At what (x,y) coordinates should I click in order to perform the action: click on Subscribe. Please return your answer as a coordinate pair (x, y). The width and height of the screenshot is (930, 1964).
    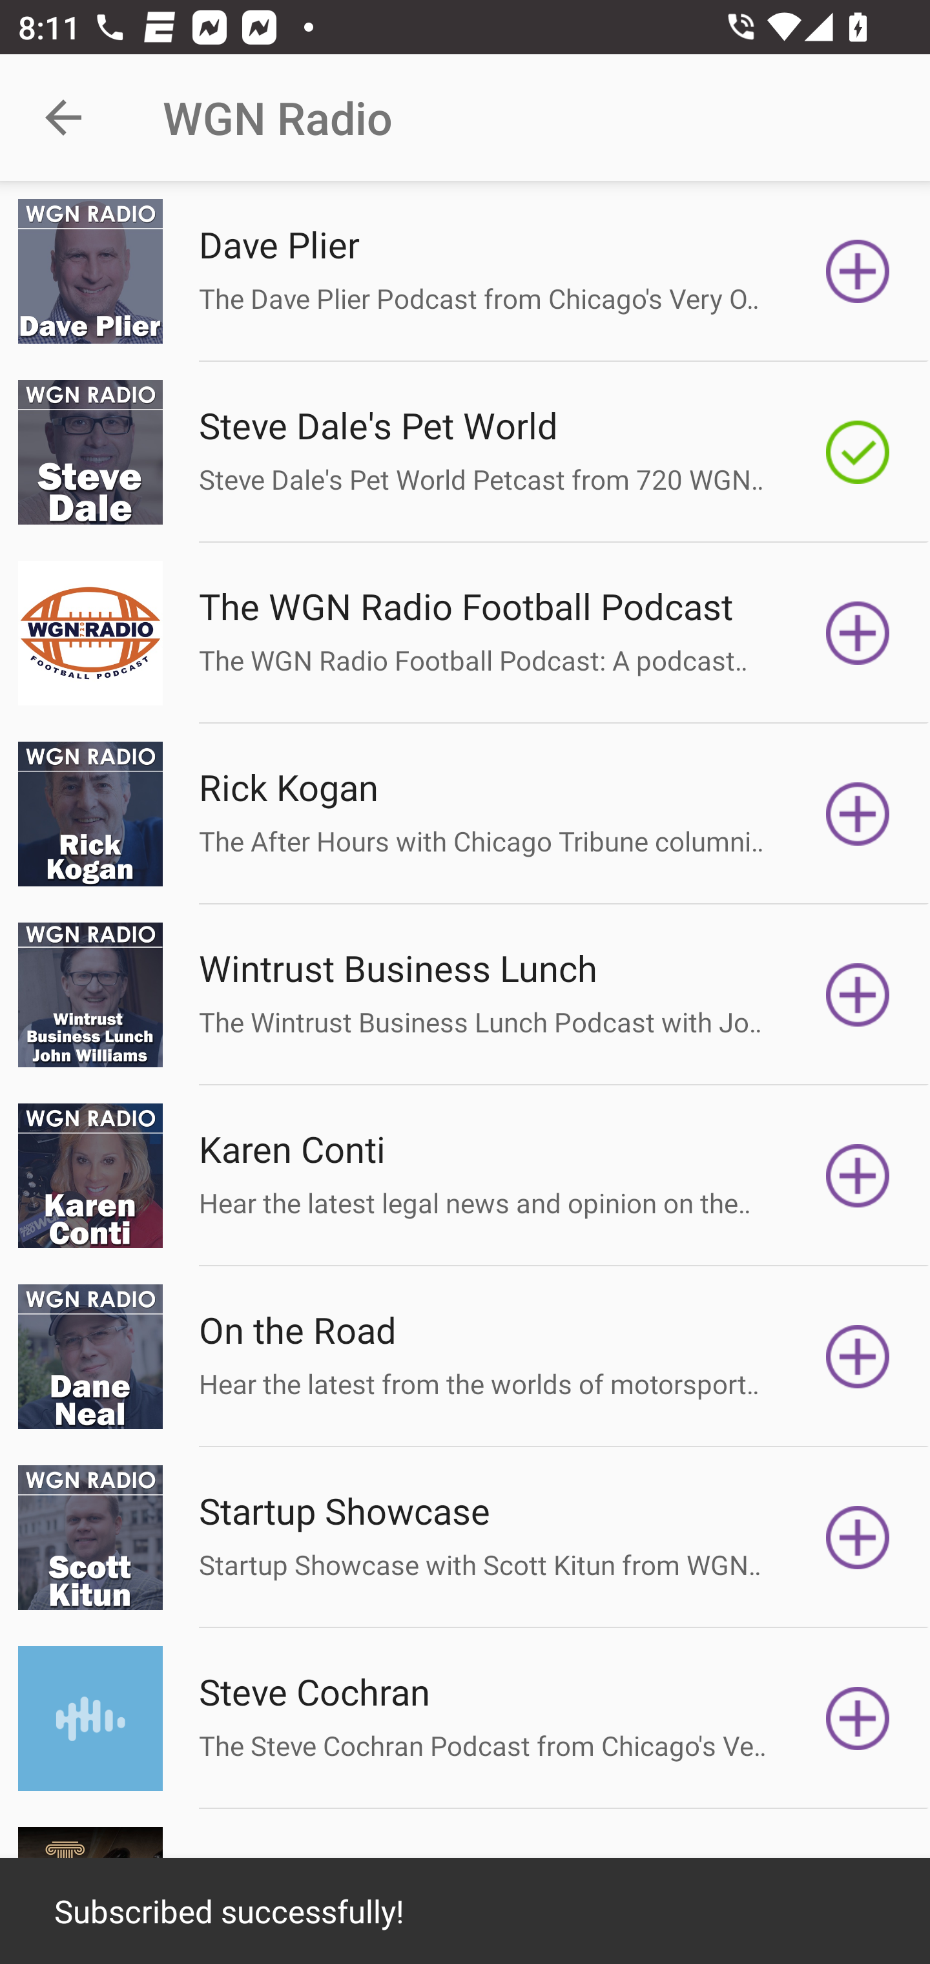
    Looking at the image, I should click on (858, 271).